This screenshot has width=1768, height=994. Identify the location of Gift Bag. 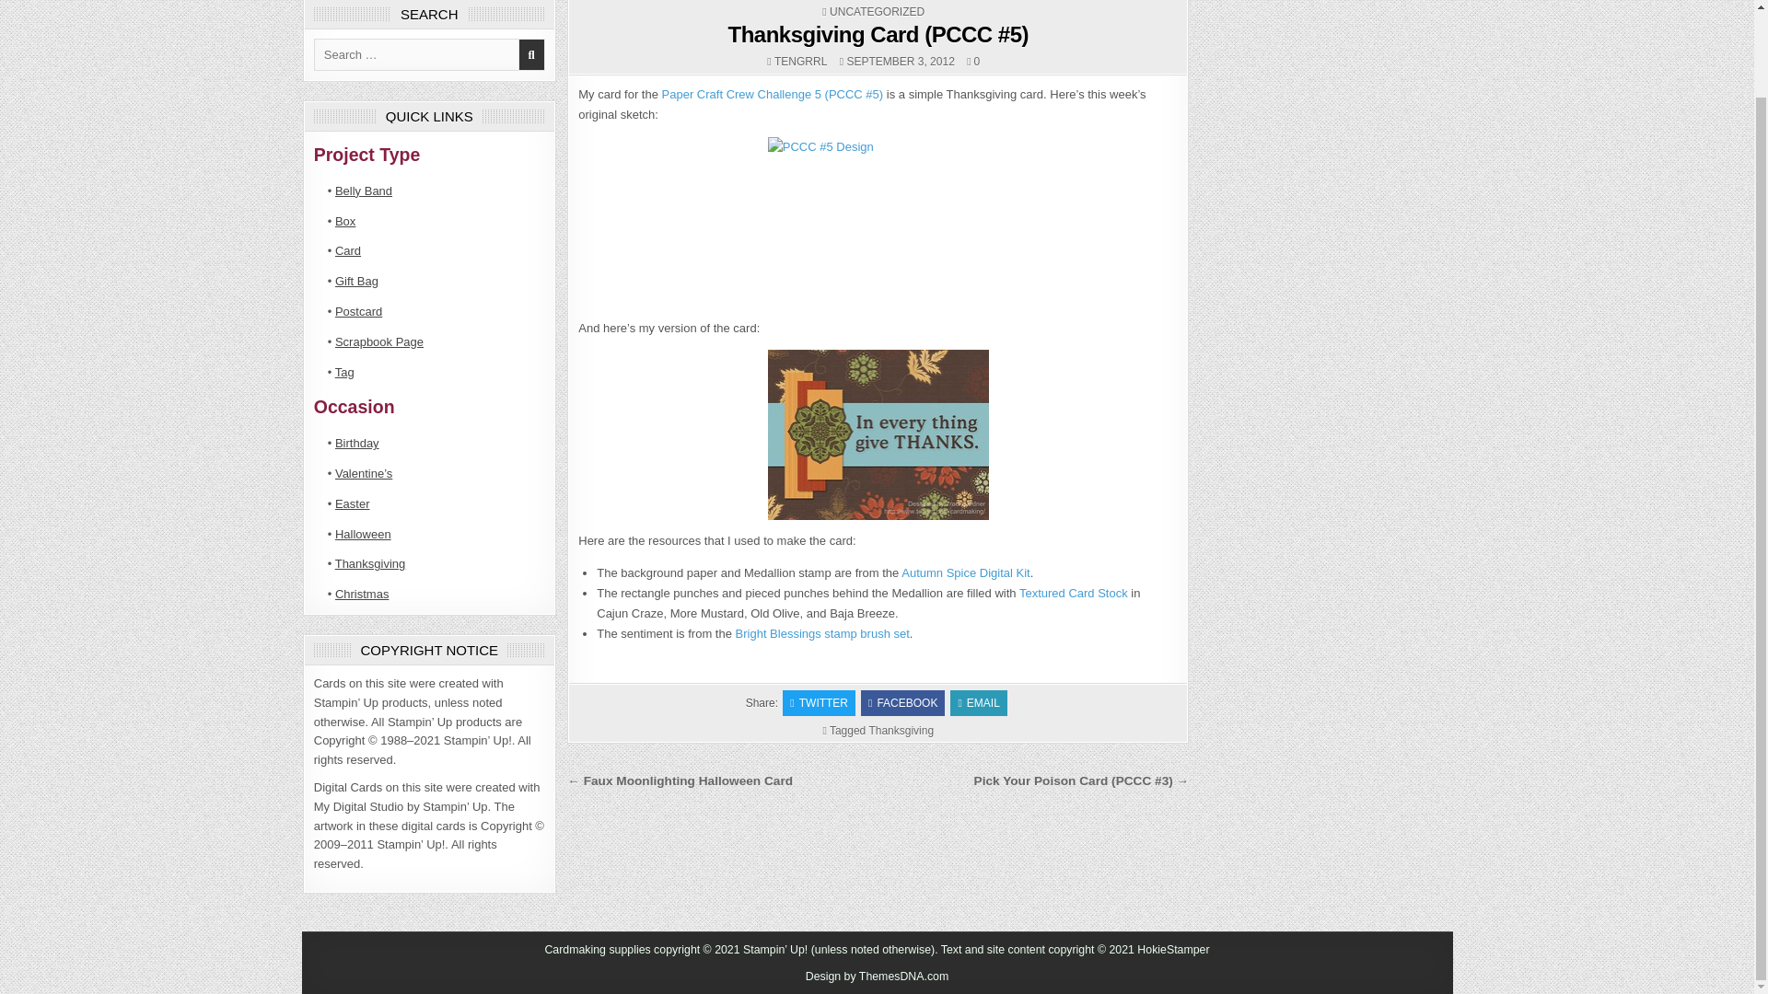
(356, 282).